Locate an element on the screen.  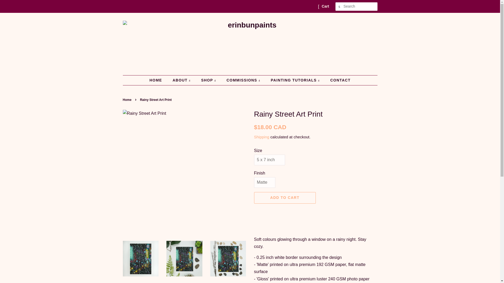
SEARCH is located at coordinates (340, 7).